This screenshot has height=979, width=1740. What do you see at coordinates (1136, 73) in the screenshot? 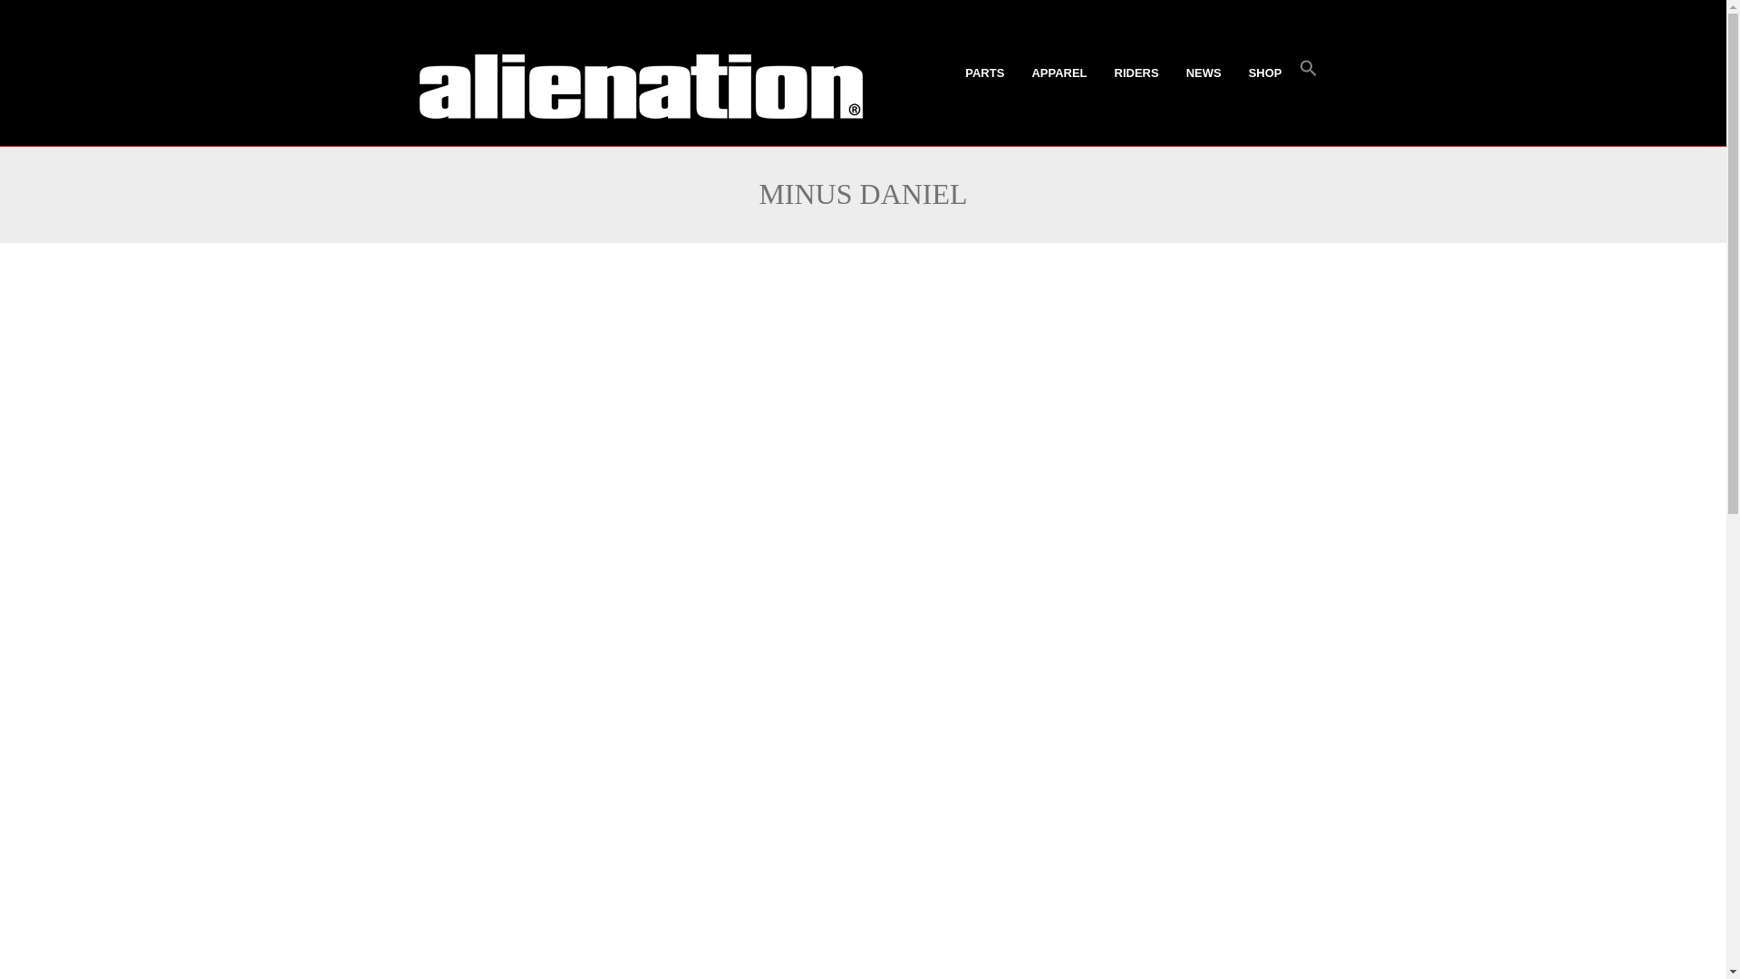
I see `RIDERS` at bounding box center [1136, 73].